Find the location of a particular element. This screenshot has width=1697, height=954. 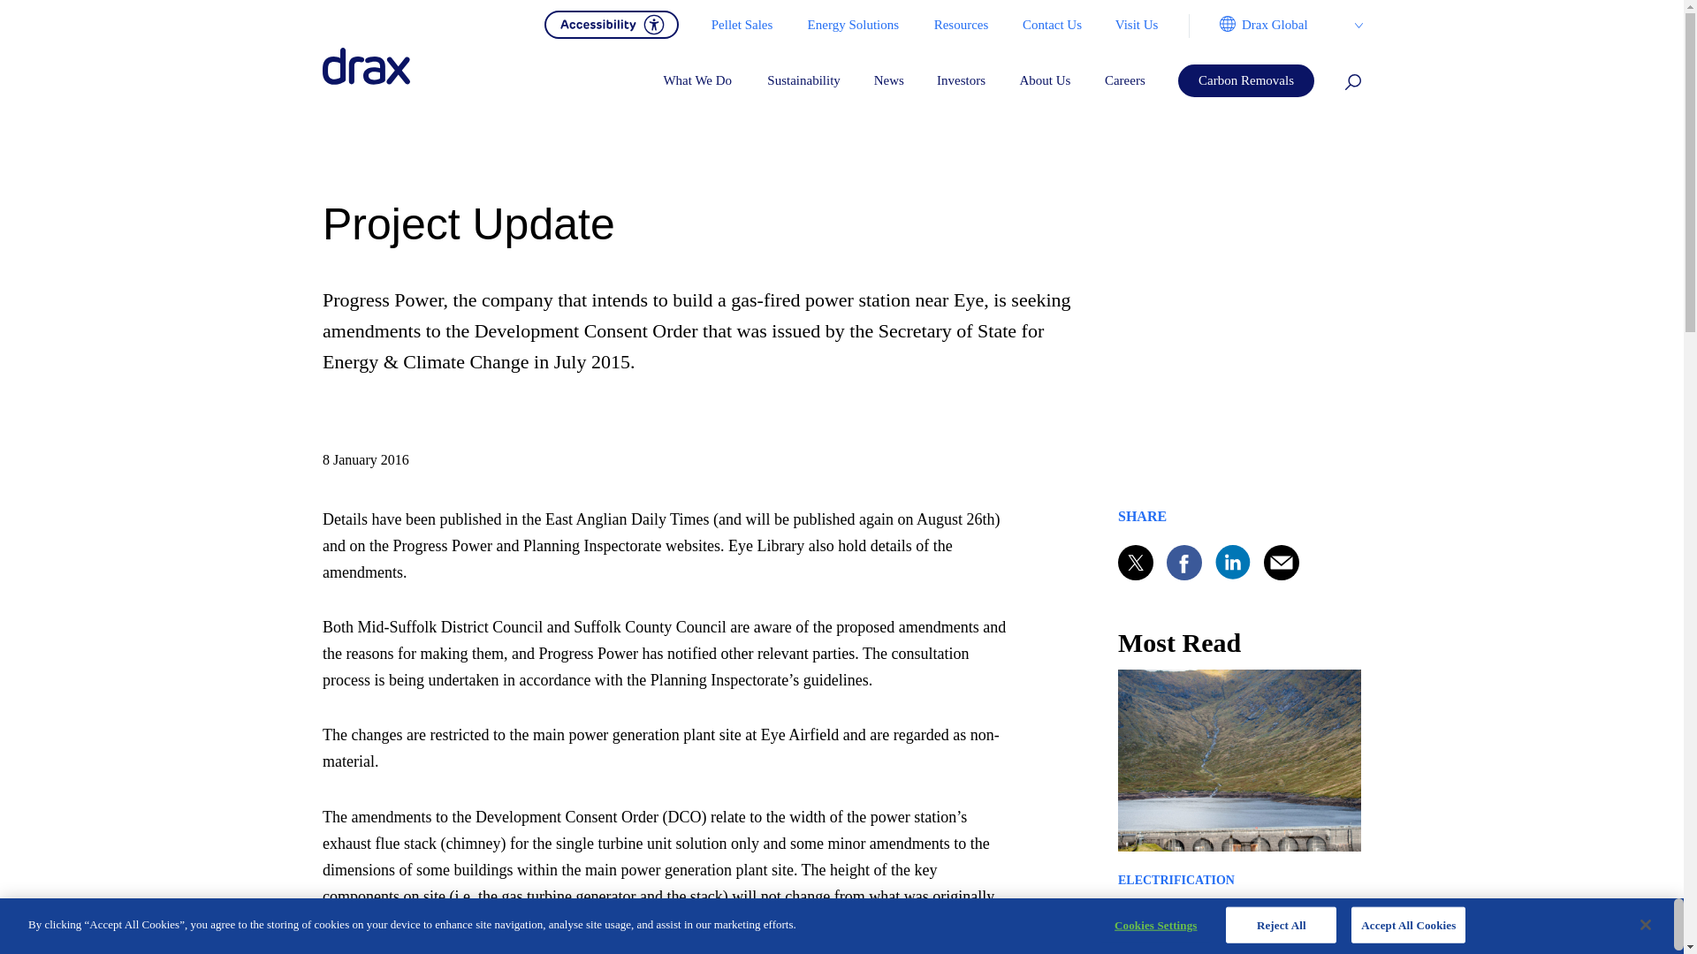

Energy Solutions is located at coordinates (853, 25).